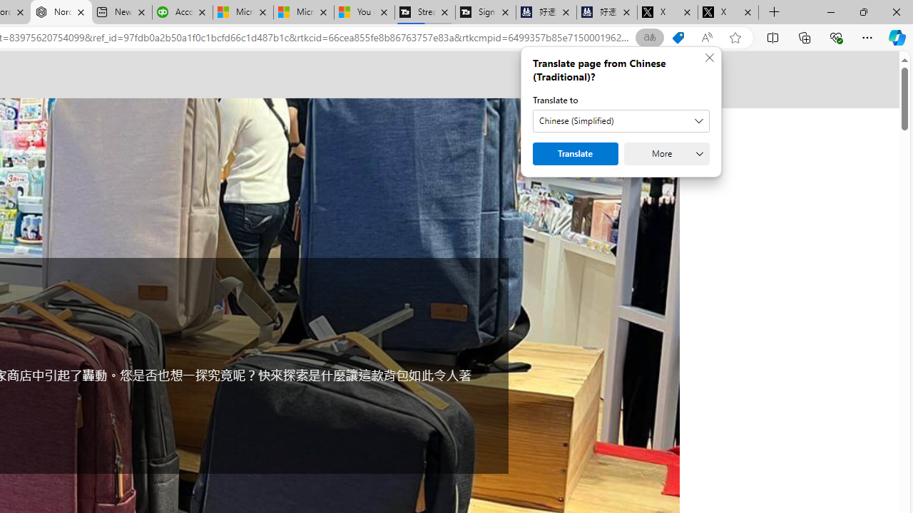 The height and width of the screenshot is (513, 913). What do you see at coordinates (425, 13) in the screenshot?
I see `Streaming Coverage | T3` at bounding box center [425, 13].